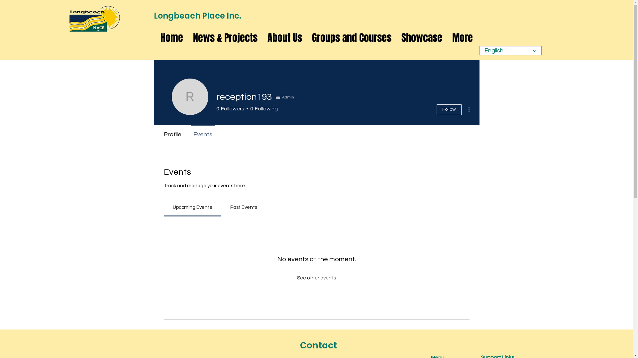 The height and width of the screenshot is (358, 638). I want to click on Home, so click(172, 38).